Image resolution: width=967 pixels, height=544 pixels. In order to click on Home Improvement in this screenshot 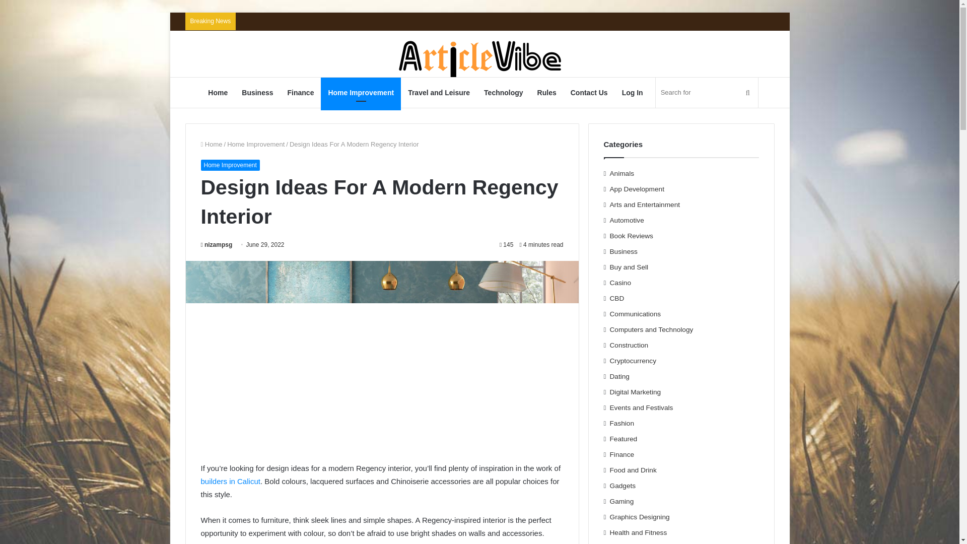, I will do `click(230, 165)`.